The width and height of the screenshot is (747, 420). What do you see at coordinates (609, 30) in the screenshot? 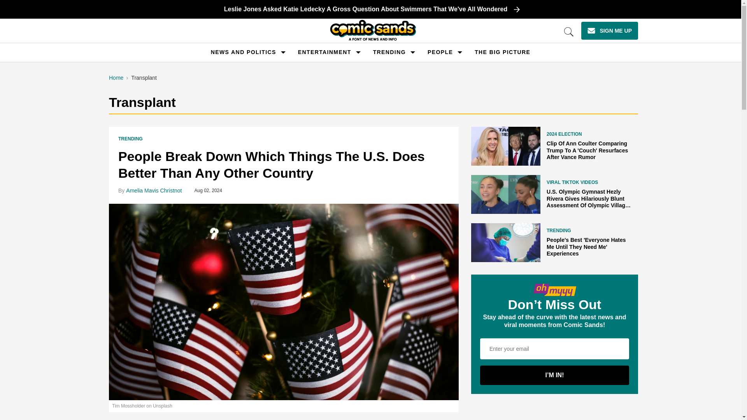
I see `SIGN ME UP` at bounding box center [609, 30].